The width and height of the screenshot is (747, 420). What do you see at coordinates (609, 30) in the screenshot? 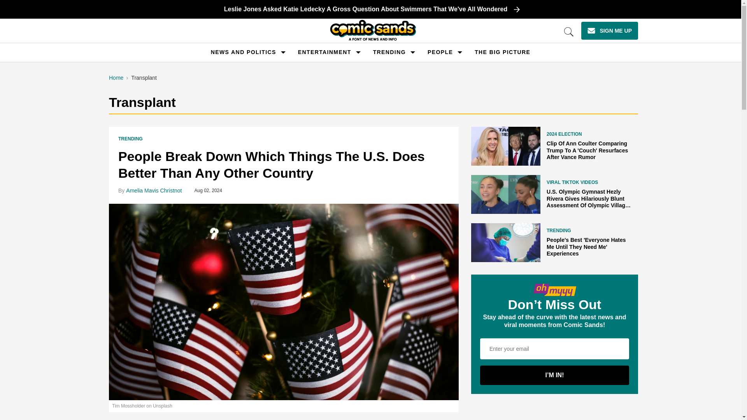
I see `SIGN ME UP` at bounding box center [609, 30].